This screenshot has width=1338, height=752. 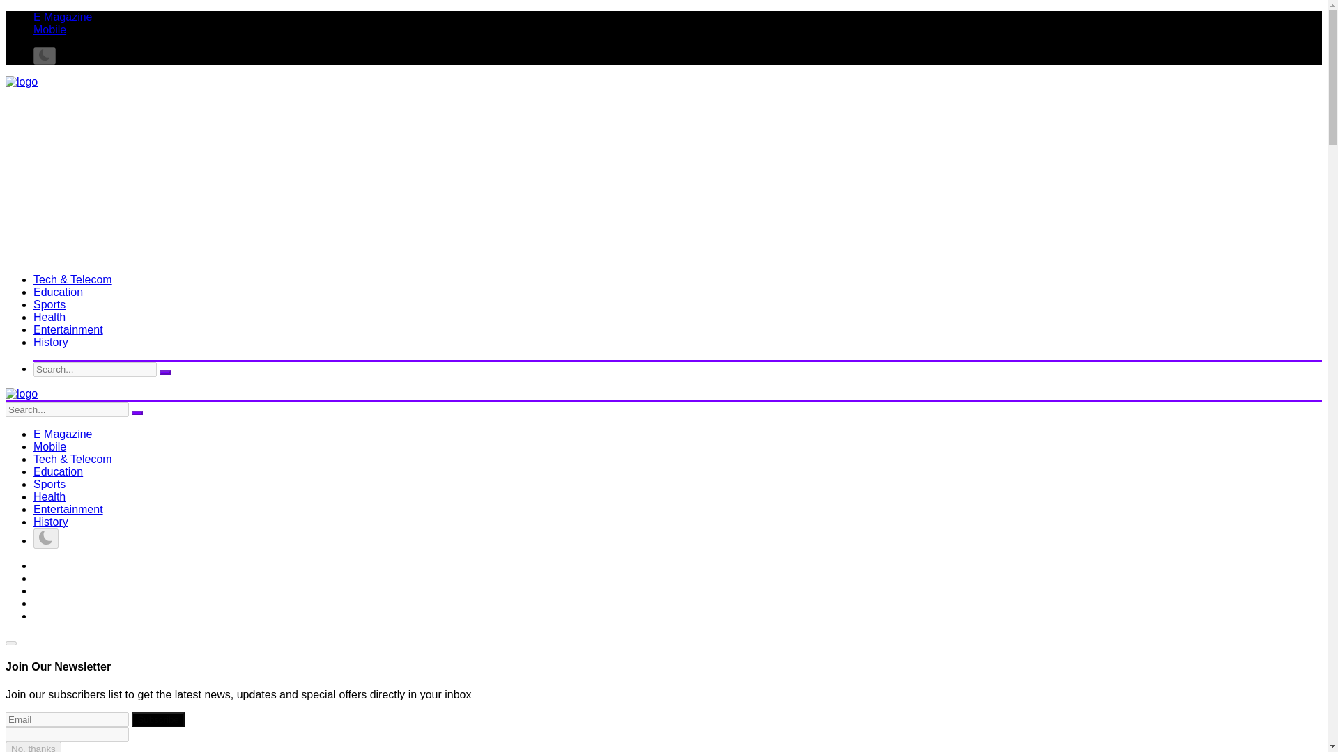 I want to click on Subscribe, so click(x=157, y=719).